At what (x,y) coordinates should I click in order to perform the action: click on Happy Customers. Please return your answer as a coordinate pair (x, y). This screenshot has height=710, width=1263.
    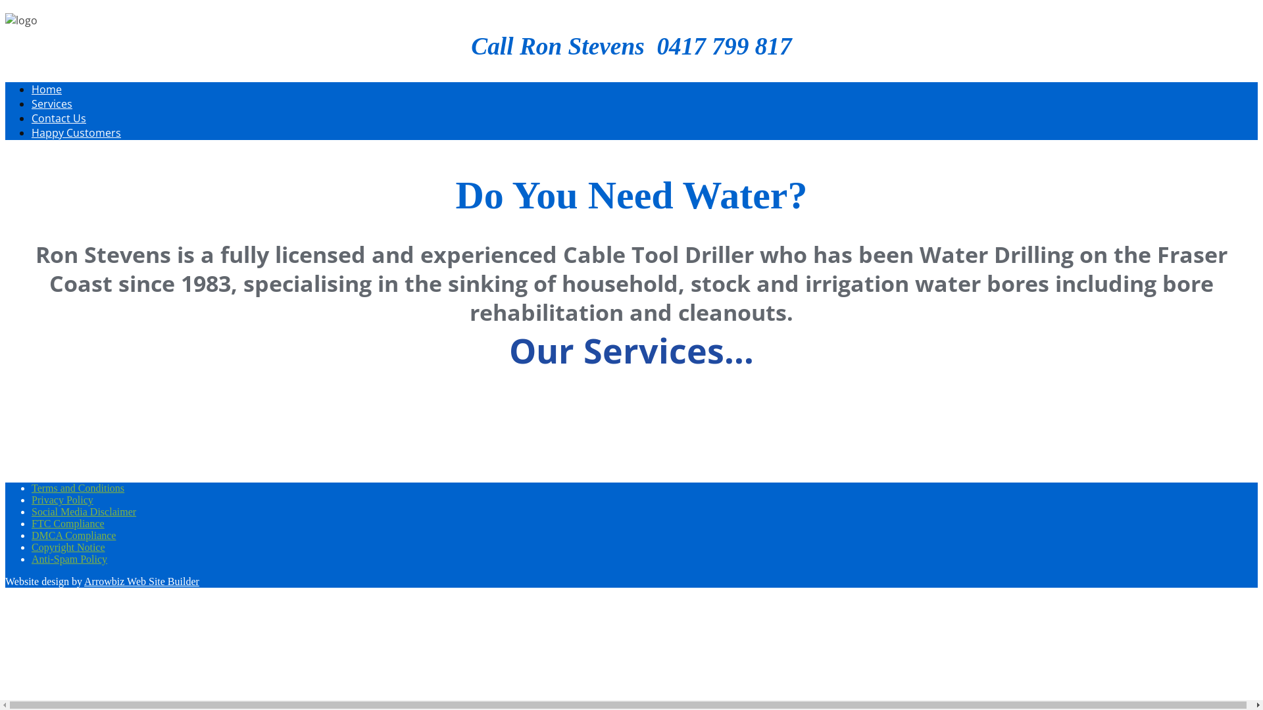
    Looking at the image, I should click on (76, 133).